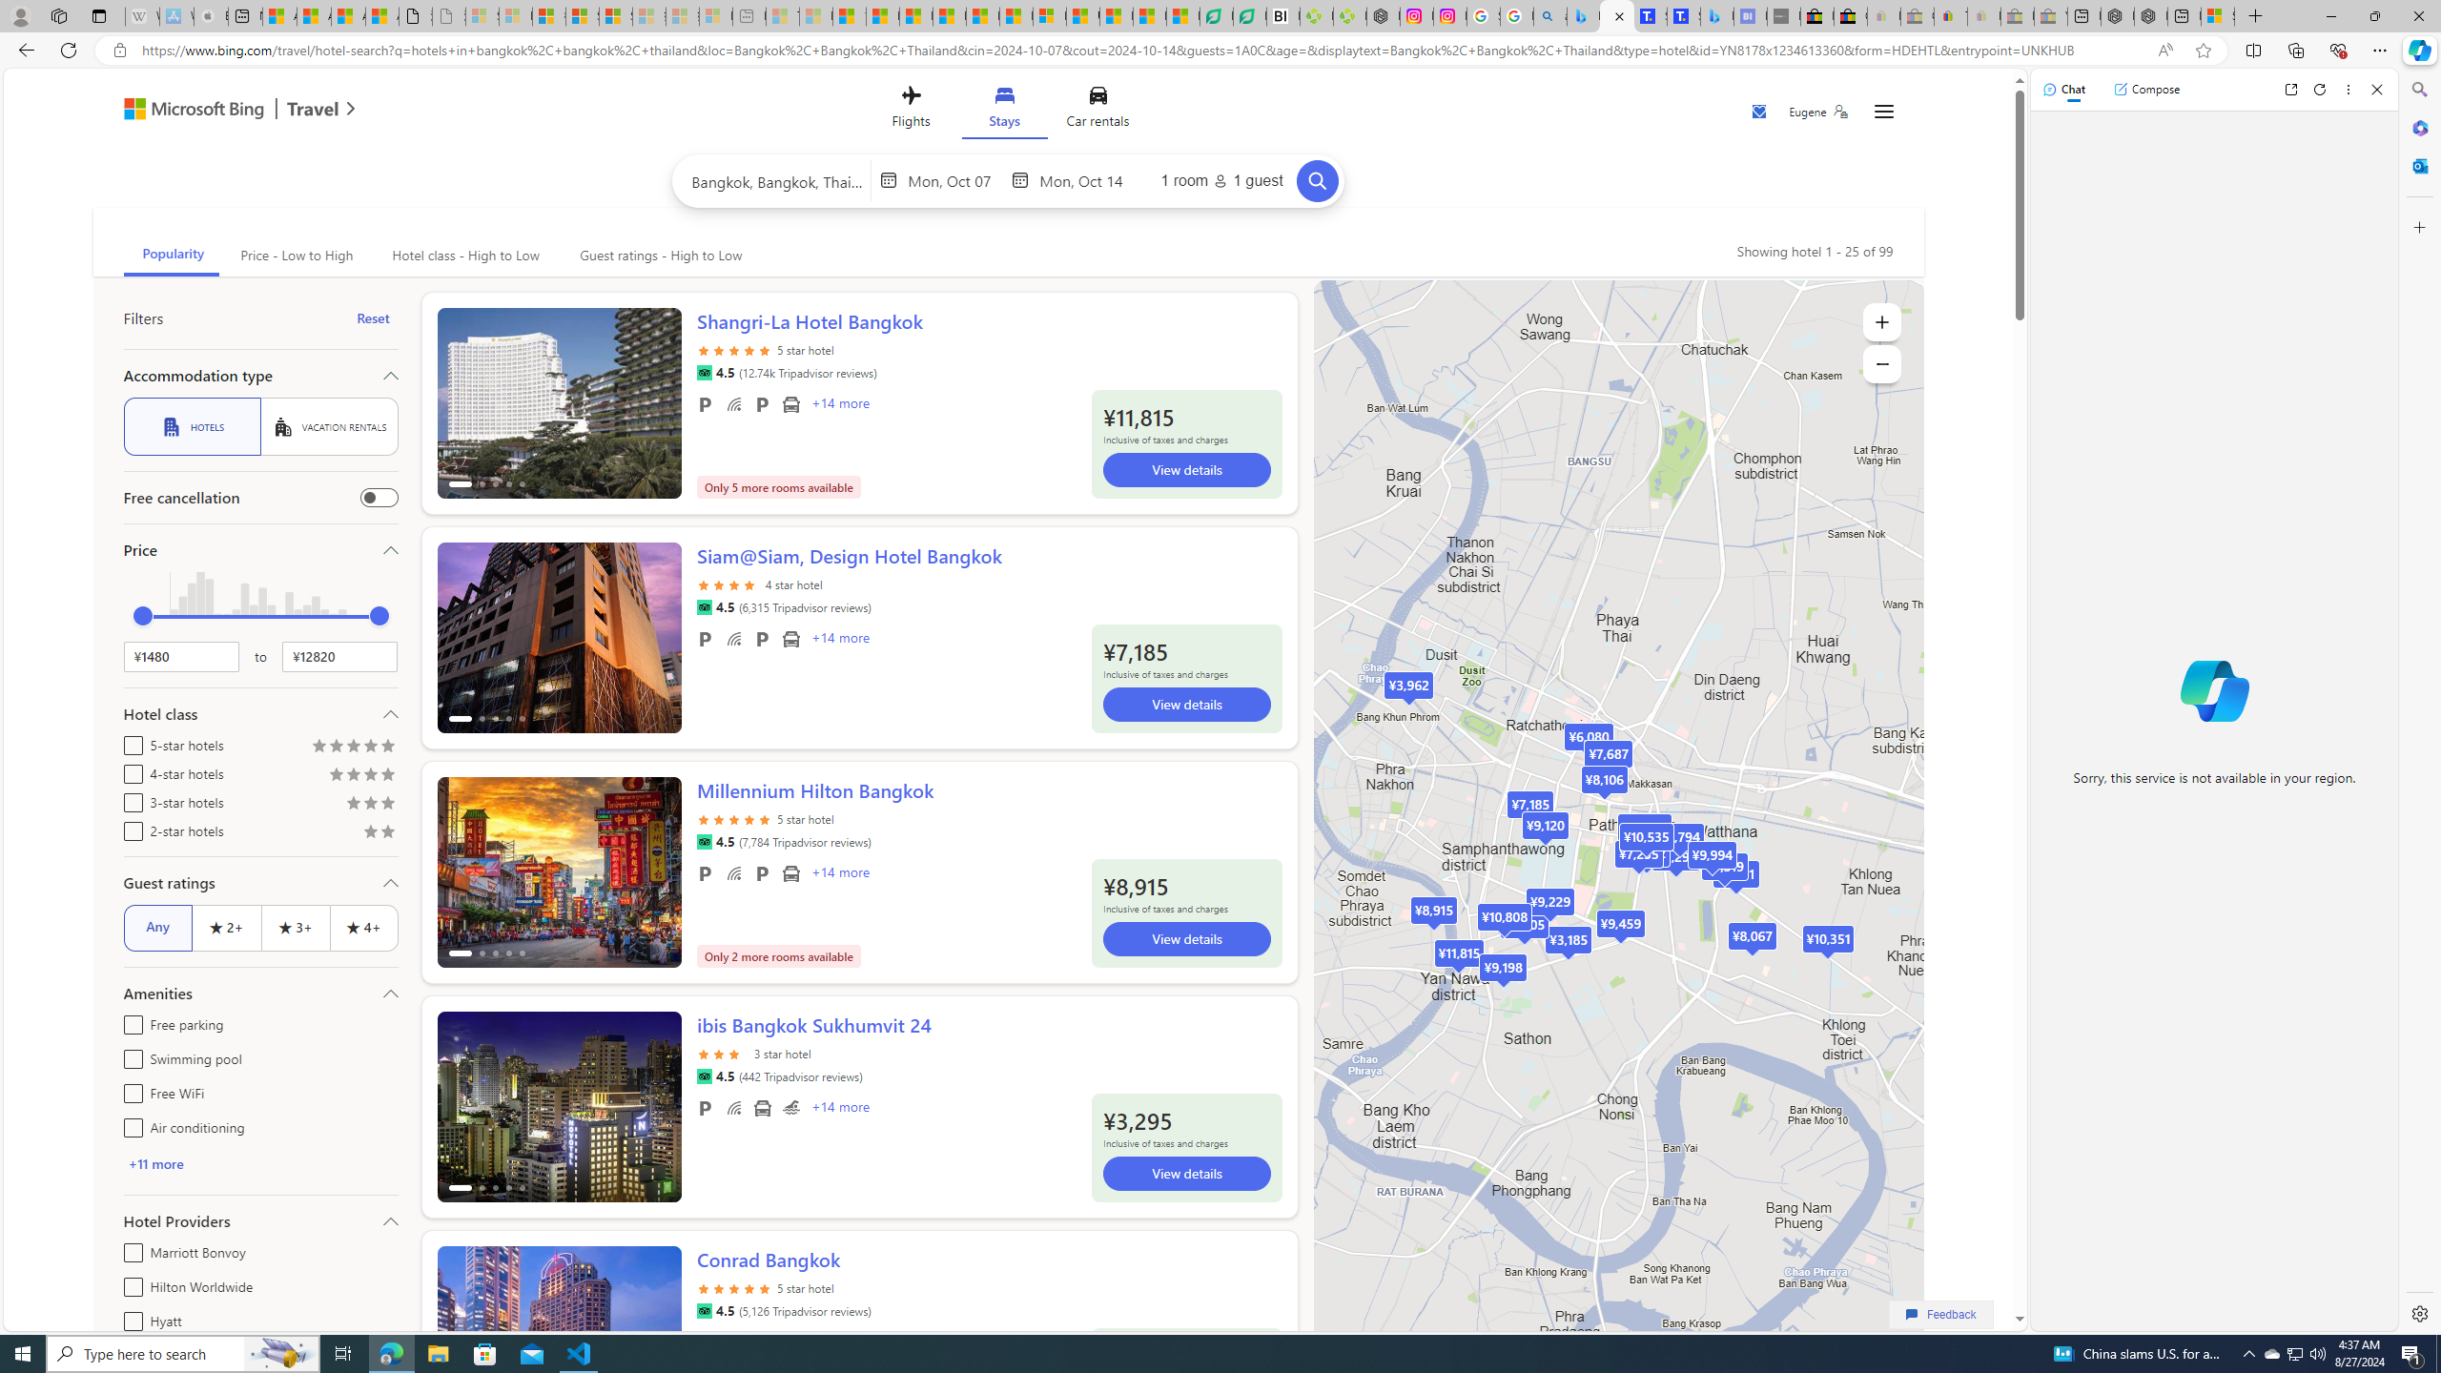 This screenshot has width=2441, height=1373. I want to click on App bar, so click(1220, 51).